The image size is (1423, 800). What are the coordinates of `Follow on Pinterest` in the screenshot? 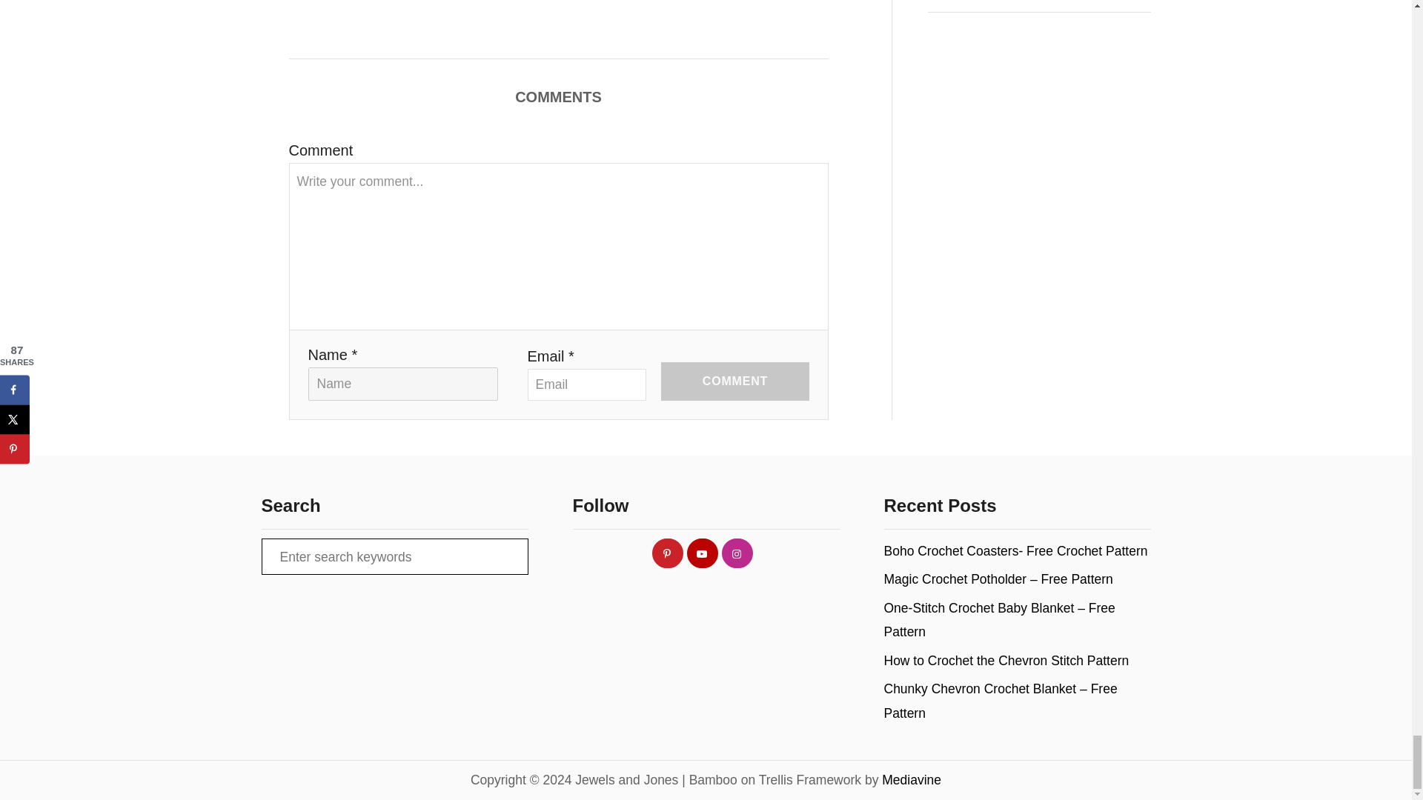 It's located at (668, 553).